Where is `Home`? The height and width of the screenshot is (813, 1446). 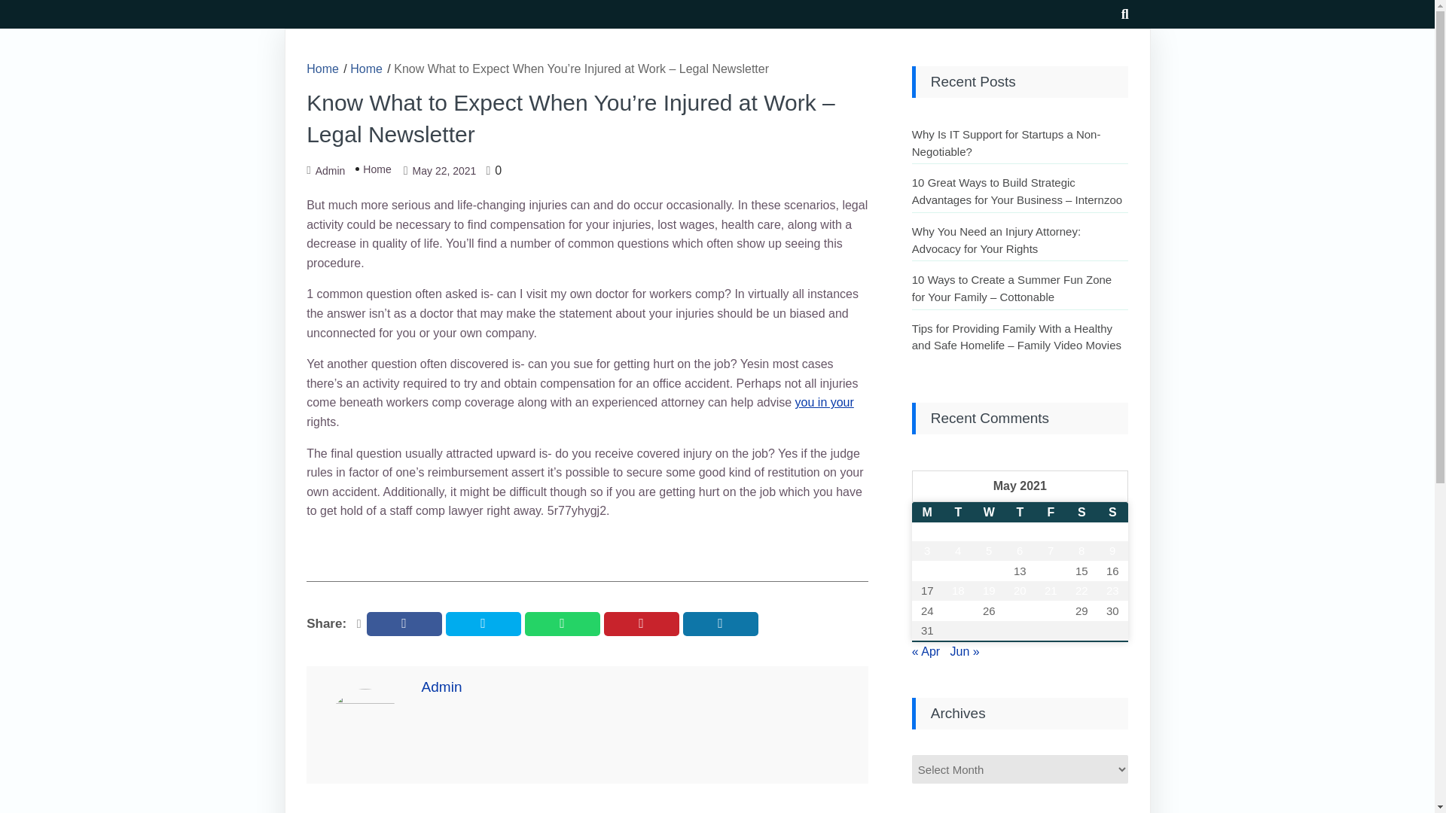
Home is located at coordinates (322, 69).